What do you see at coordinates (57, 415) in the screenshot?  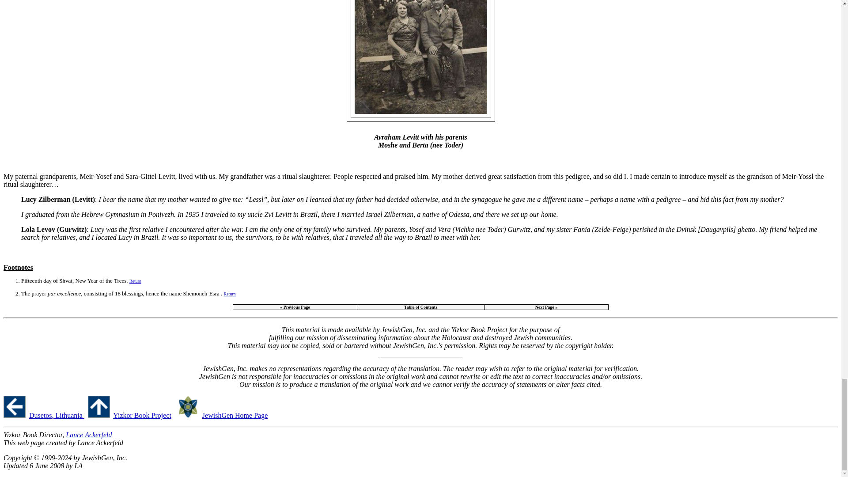 I see `Dusetos, Lithuania` at bounding box center [57, 415].